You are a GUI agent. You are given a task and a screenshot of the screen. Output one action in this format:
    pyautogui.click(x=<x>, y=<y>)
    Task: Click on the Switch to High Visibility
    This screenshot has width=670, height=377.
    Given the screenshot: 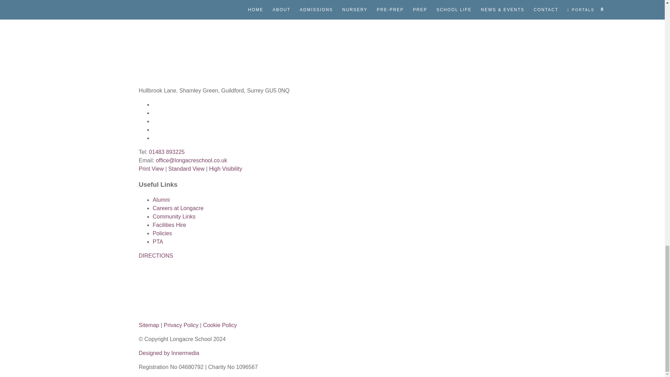 What is the action you would take?
    pyautogui.click(x=225, y=169)
    